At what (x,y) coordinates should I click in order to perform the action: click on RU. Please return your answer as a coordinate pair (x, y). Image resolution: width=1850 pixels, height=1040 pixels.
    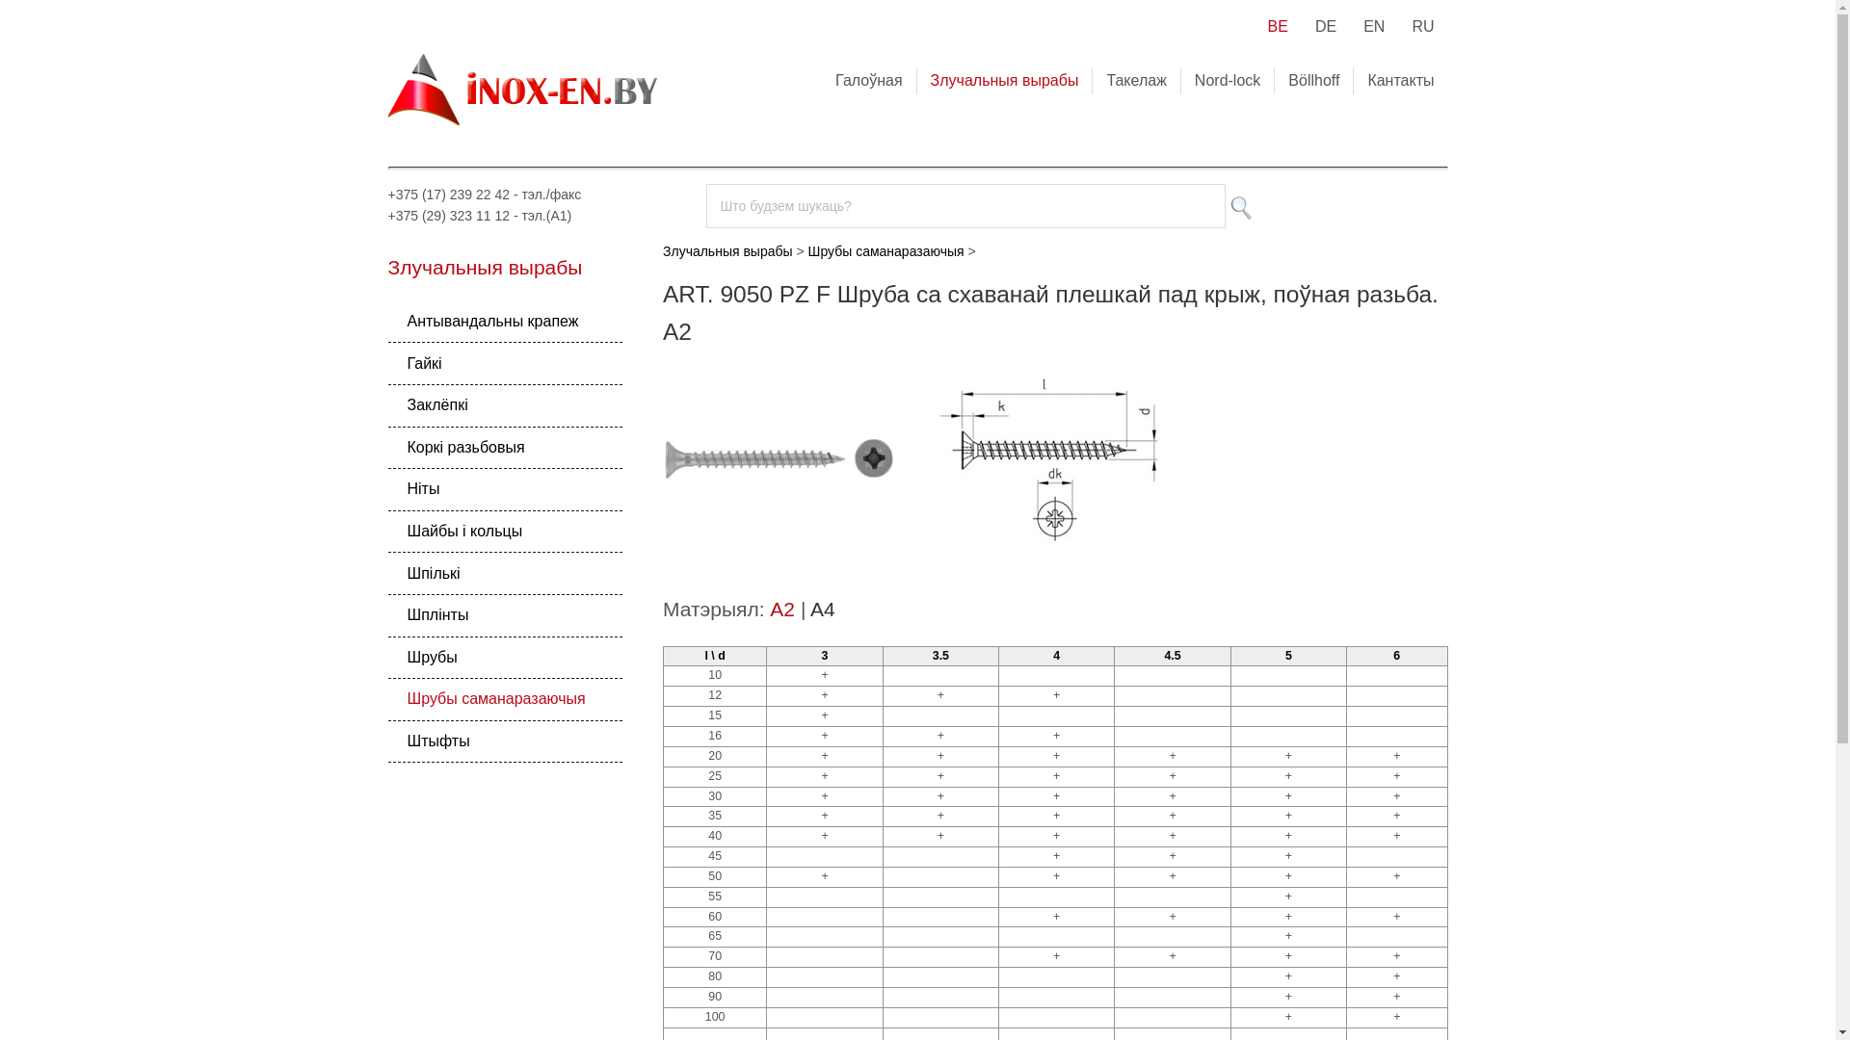
    Looking at the image, I should click on (1422, 27).